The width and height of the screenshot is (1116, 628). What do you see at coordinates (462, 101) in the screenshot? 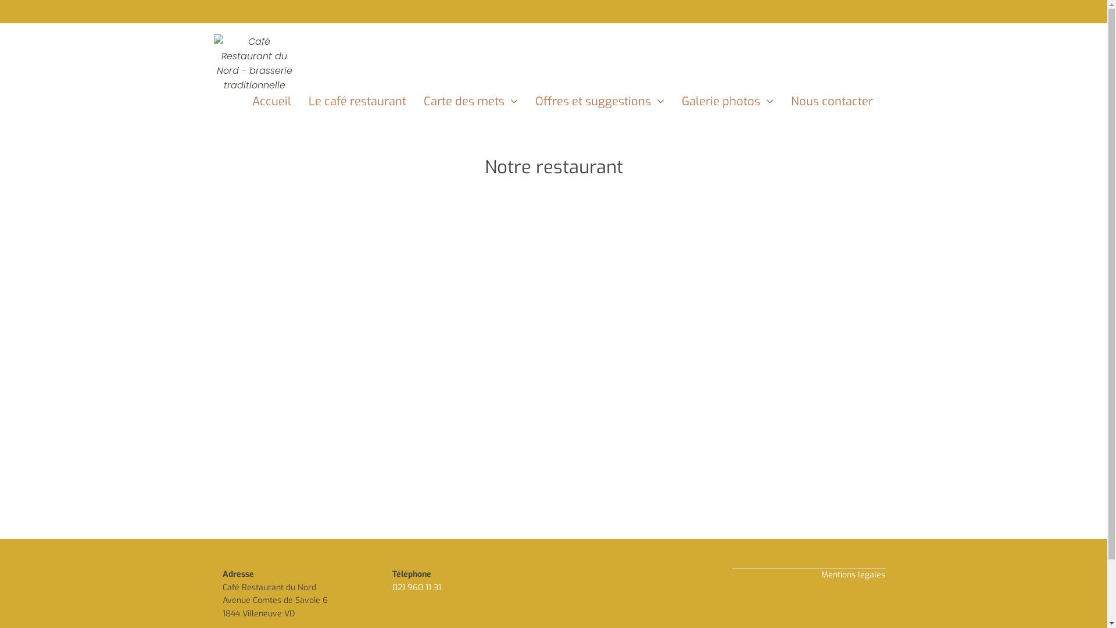
I see `Carte des mets` at bounding box center [462, 101].